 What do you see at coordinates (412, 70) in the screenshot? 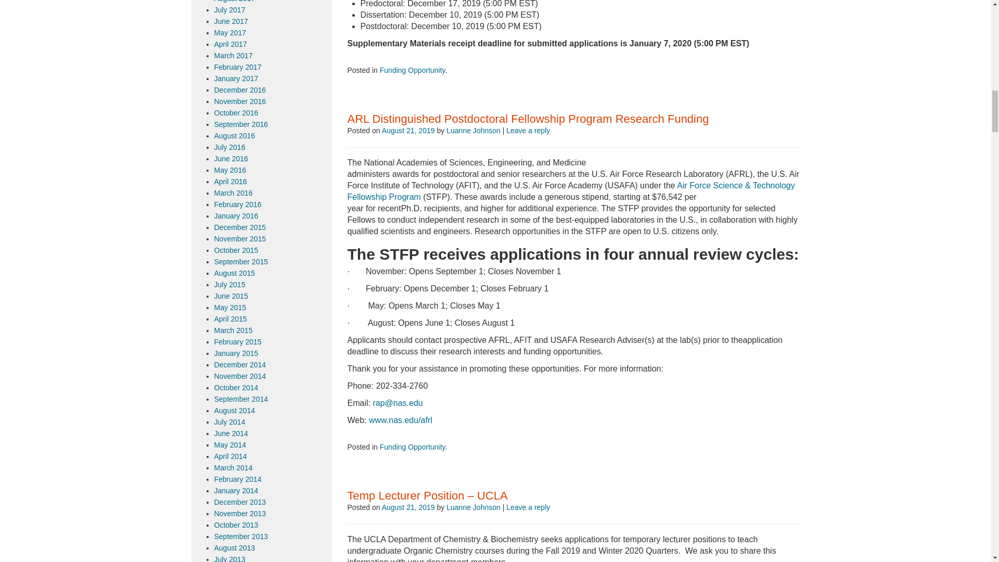
I see `Funding Opportunity` at bounding box center [412, 70].